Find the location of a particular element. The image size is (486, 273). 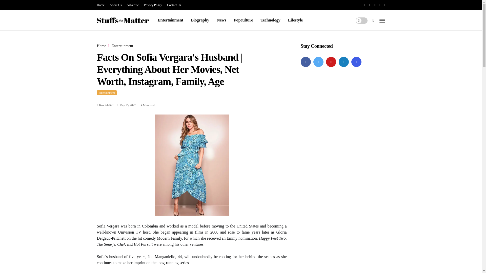

Entertainment is located at coordinates (170, 20).